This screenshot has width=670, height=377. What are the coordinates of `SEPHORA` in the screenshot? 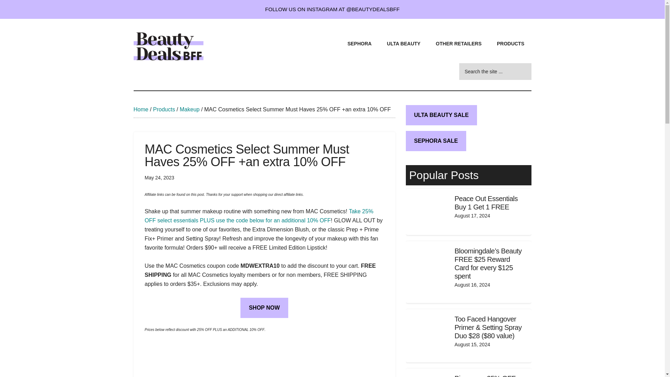 It's located at (359, 43).